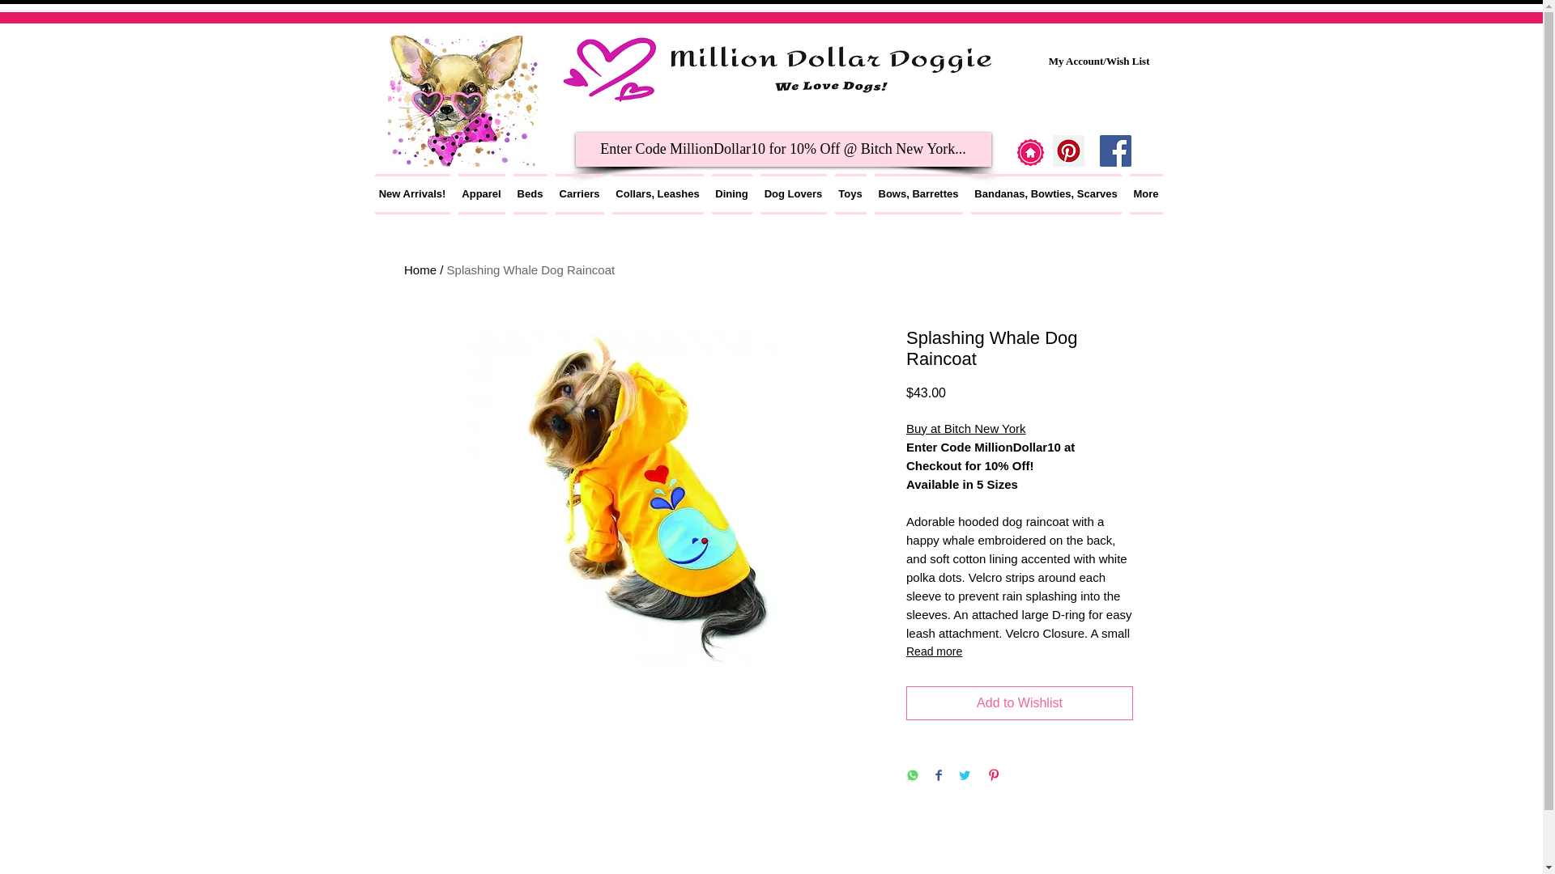 The width and height of the screenshot is (1555, 874). I want to click on New Arrivals!, so click(414, 193).